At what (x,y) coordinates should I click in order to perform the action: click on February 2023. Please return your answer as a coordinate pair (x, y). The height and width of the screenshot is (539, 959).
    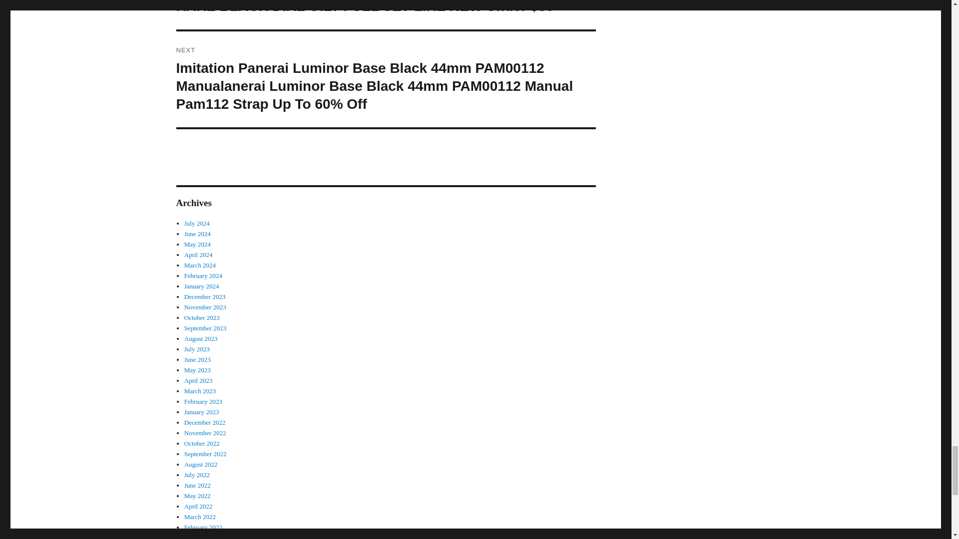
    Looking at the image, I should click on (203, 401).